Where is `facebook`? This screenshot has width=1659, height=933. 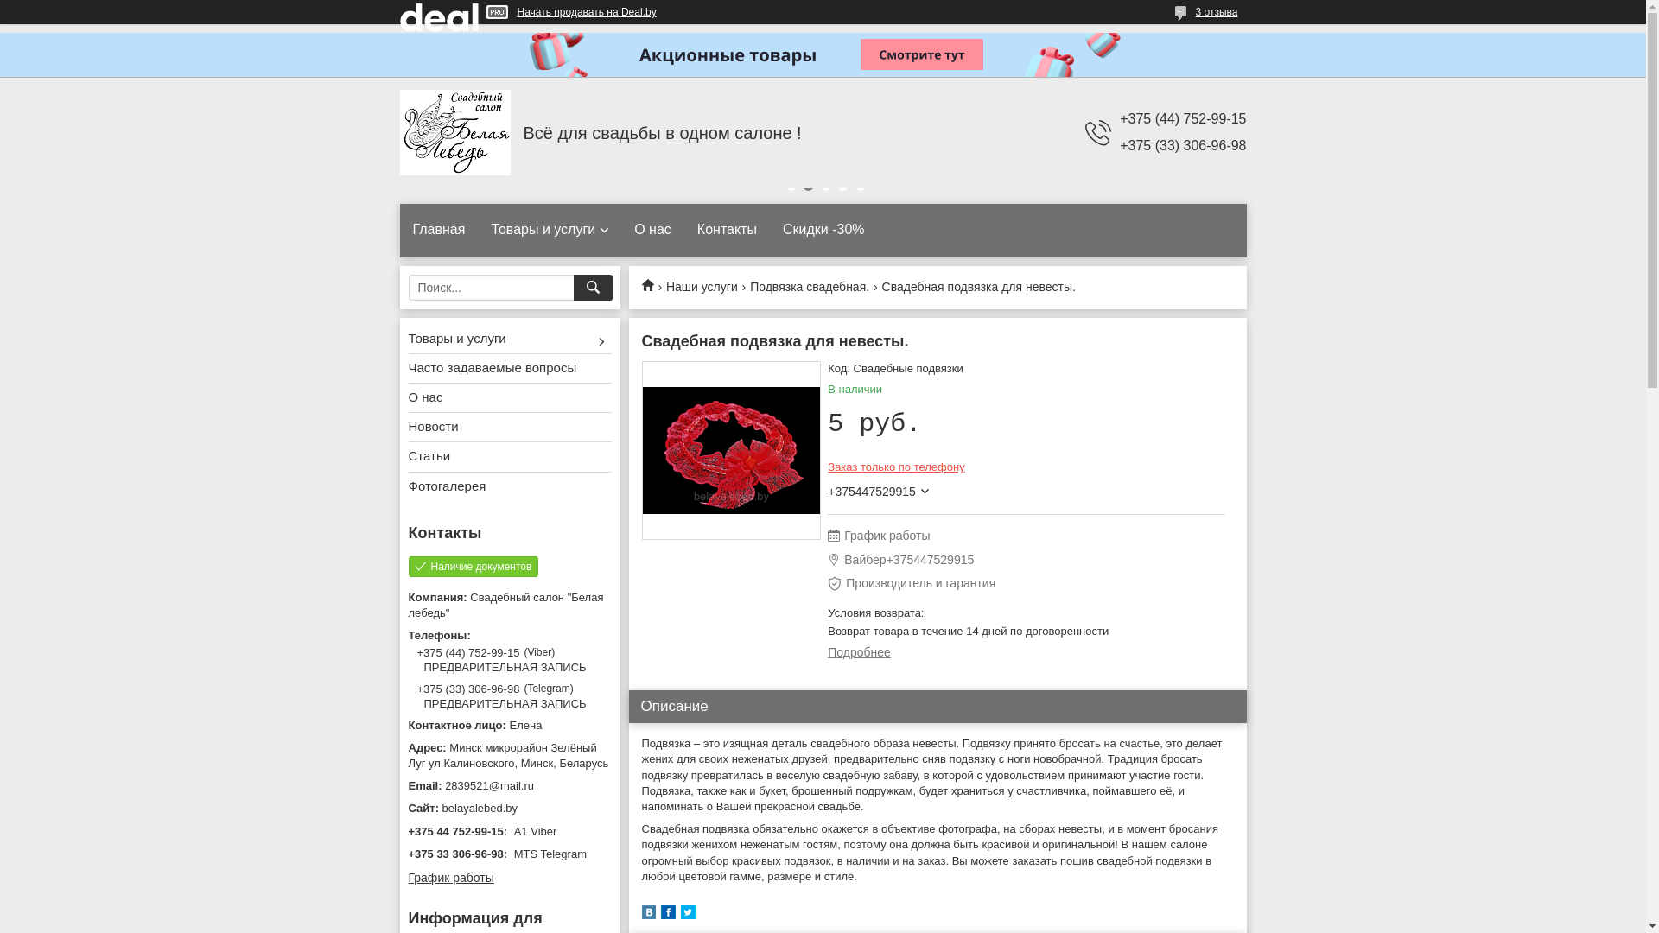 facebook is located at coordinates (667, 916).